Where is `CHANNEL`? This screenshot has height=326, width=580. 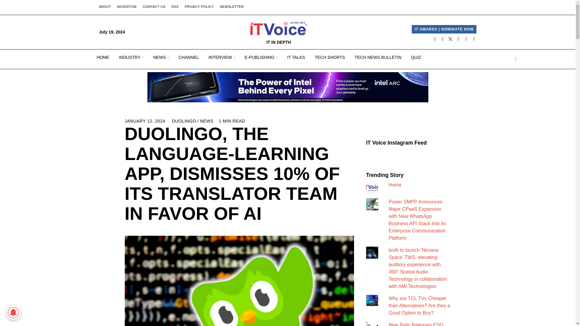
CHANNEL is located at coordinates (188, 57).